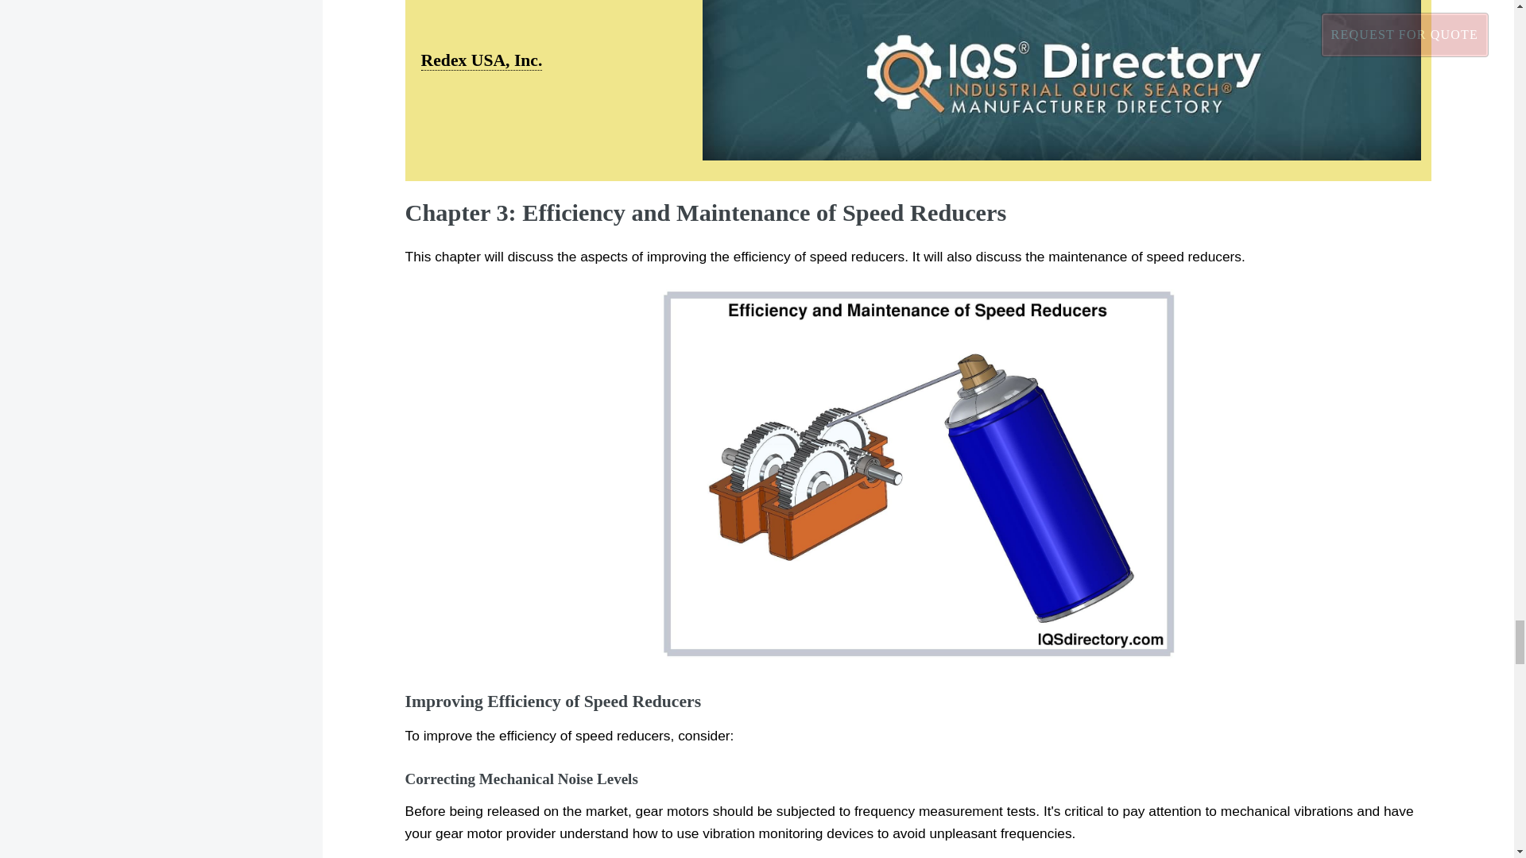 Image resolution: width=1526 pixels, height=858 pixels. What do you see at coordinates (482, 60) in the screenshot?
I see `Redex USA, Inc.` at bounding box center [482, 60].